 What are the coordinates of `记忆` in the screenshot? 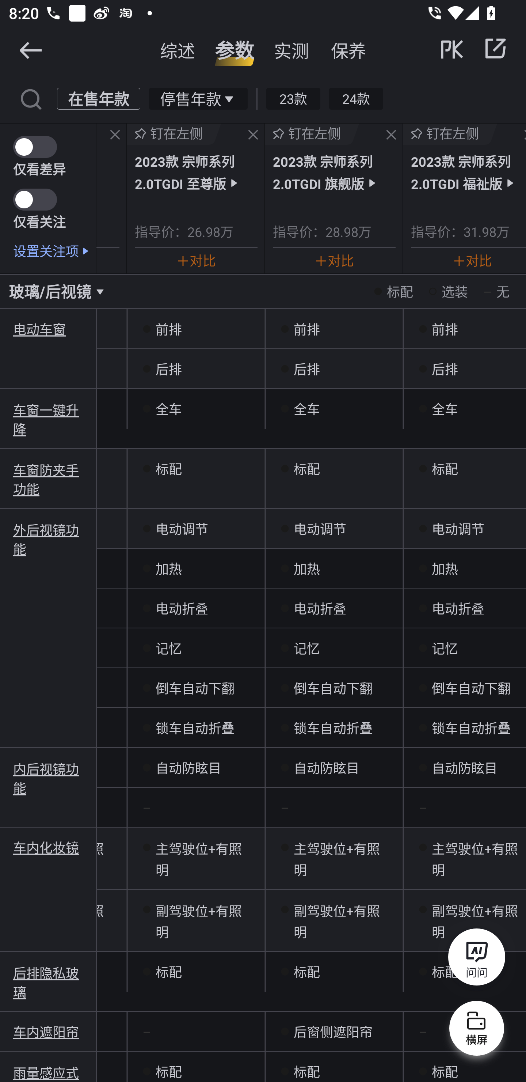 It's located at (465, 648).